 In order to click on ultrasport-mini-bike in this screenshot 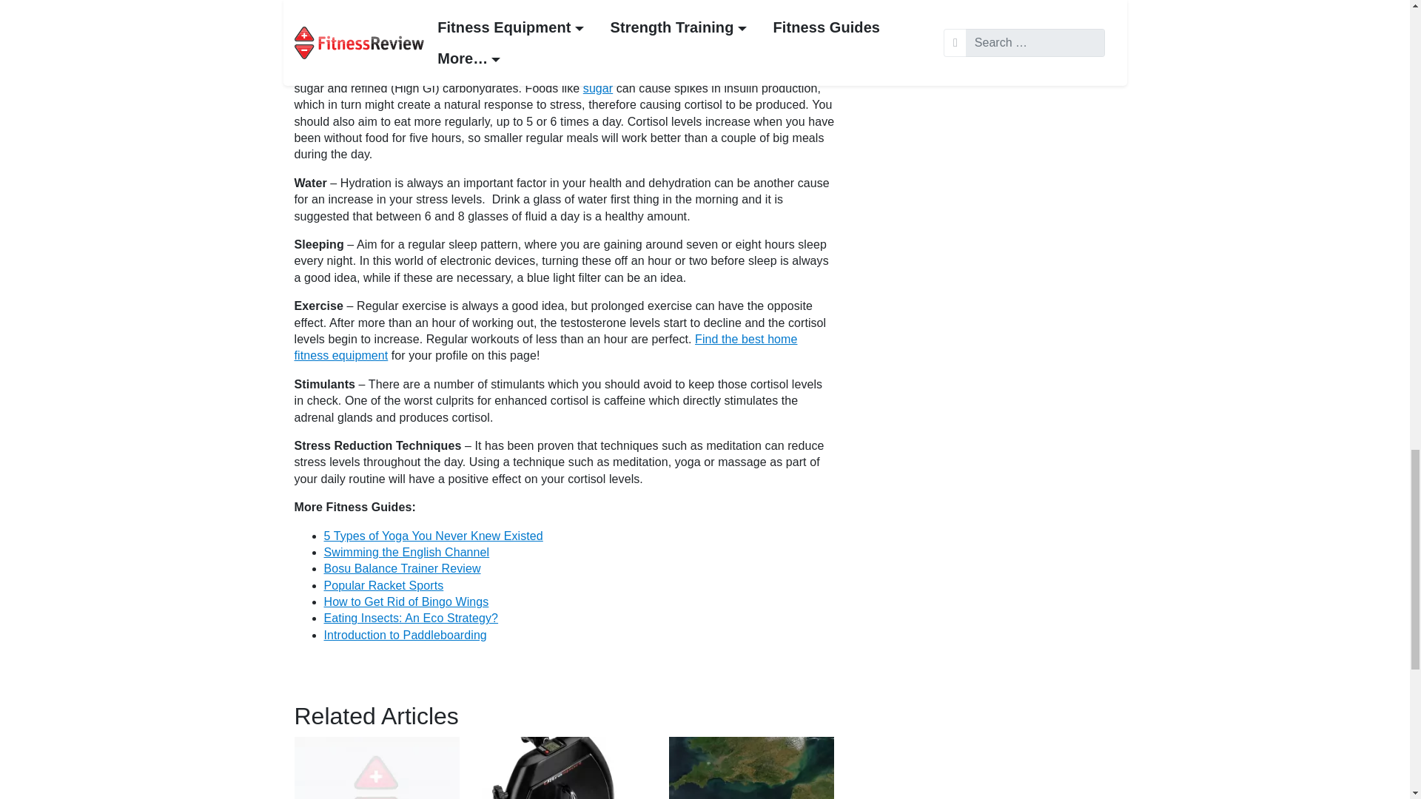, I will do `click(564, 768)`.